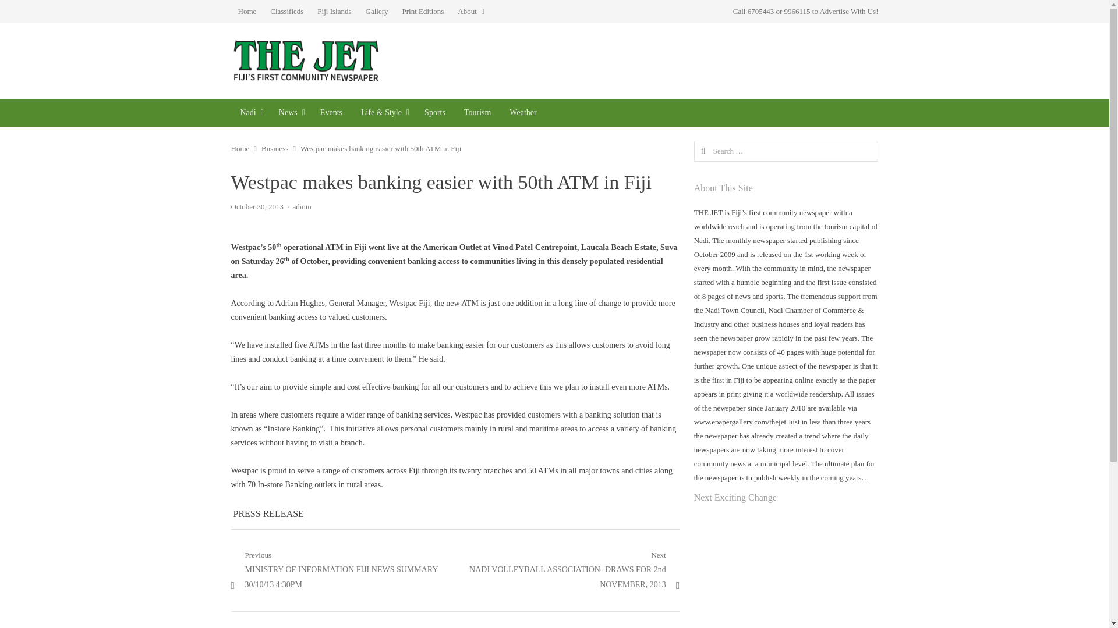  I want to click on Fiji Islands, so click(334, 12).